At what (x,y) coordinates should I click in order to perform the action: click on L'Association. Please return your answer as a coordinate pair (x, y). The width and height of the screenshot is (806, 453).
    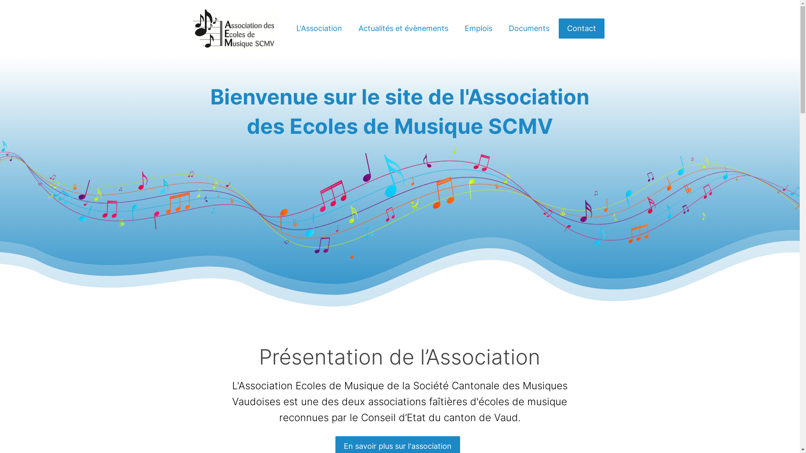
    Looking at the image, I should click on (319, 29).